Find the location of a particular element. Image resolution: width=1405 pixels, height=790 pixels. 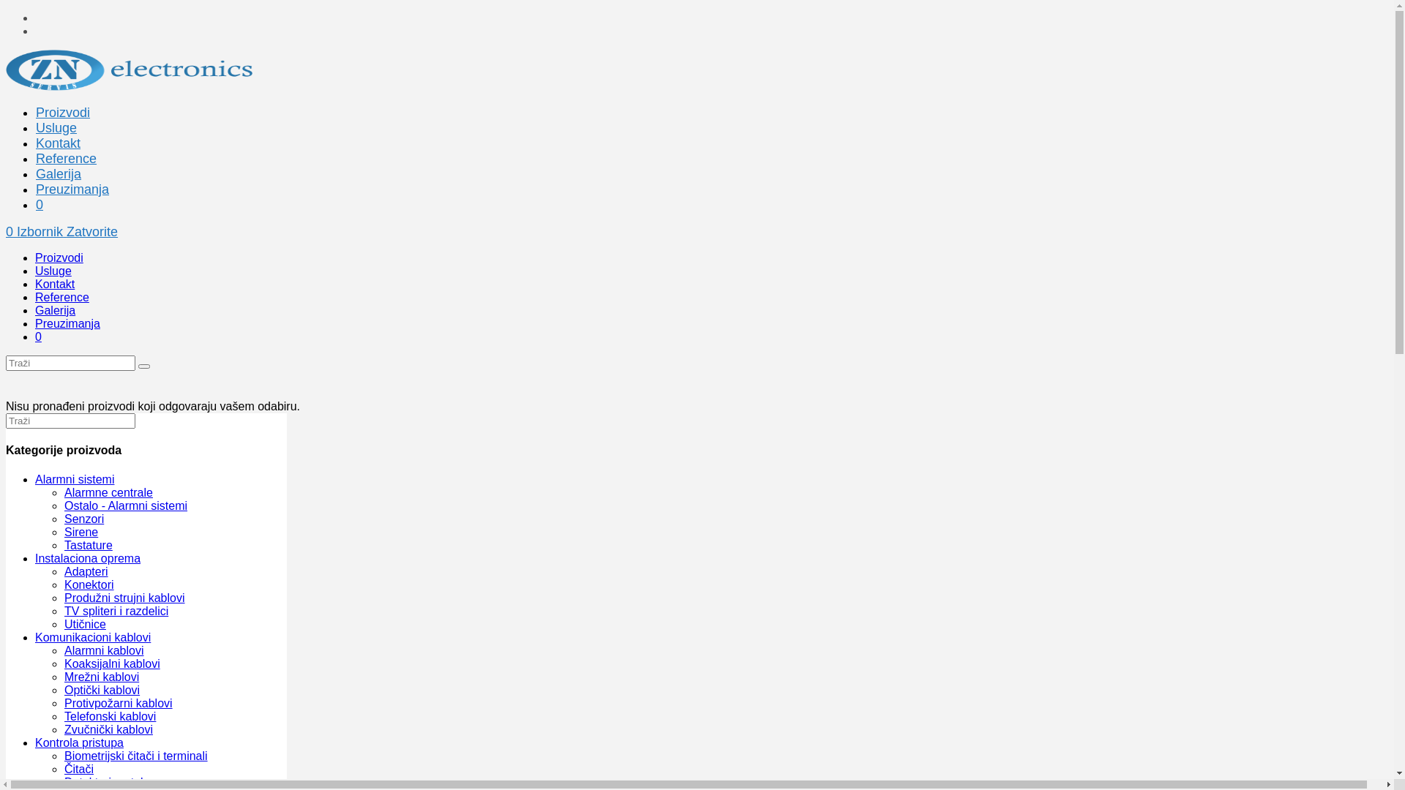

Preuzimanja is located at coordinates (67, 323).